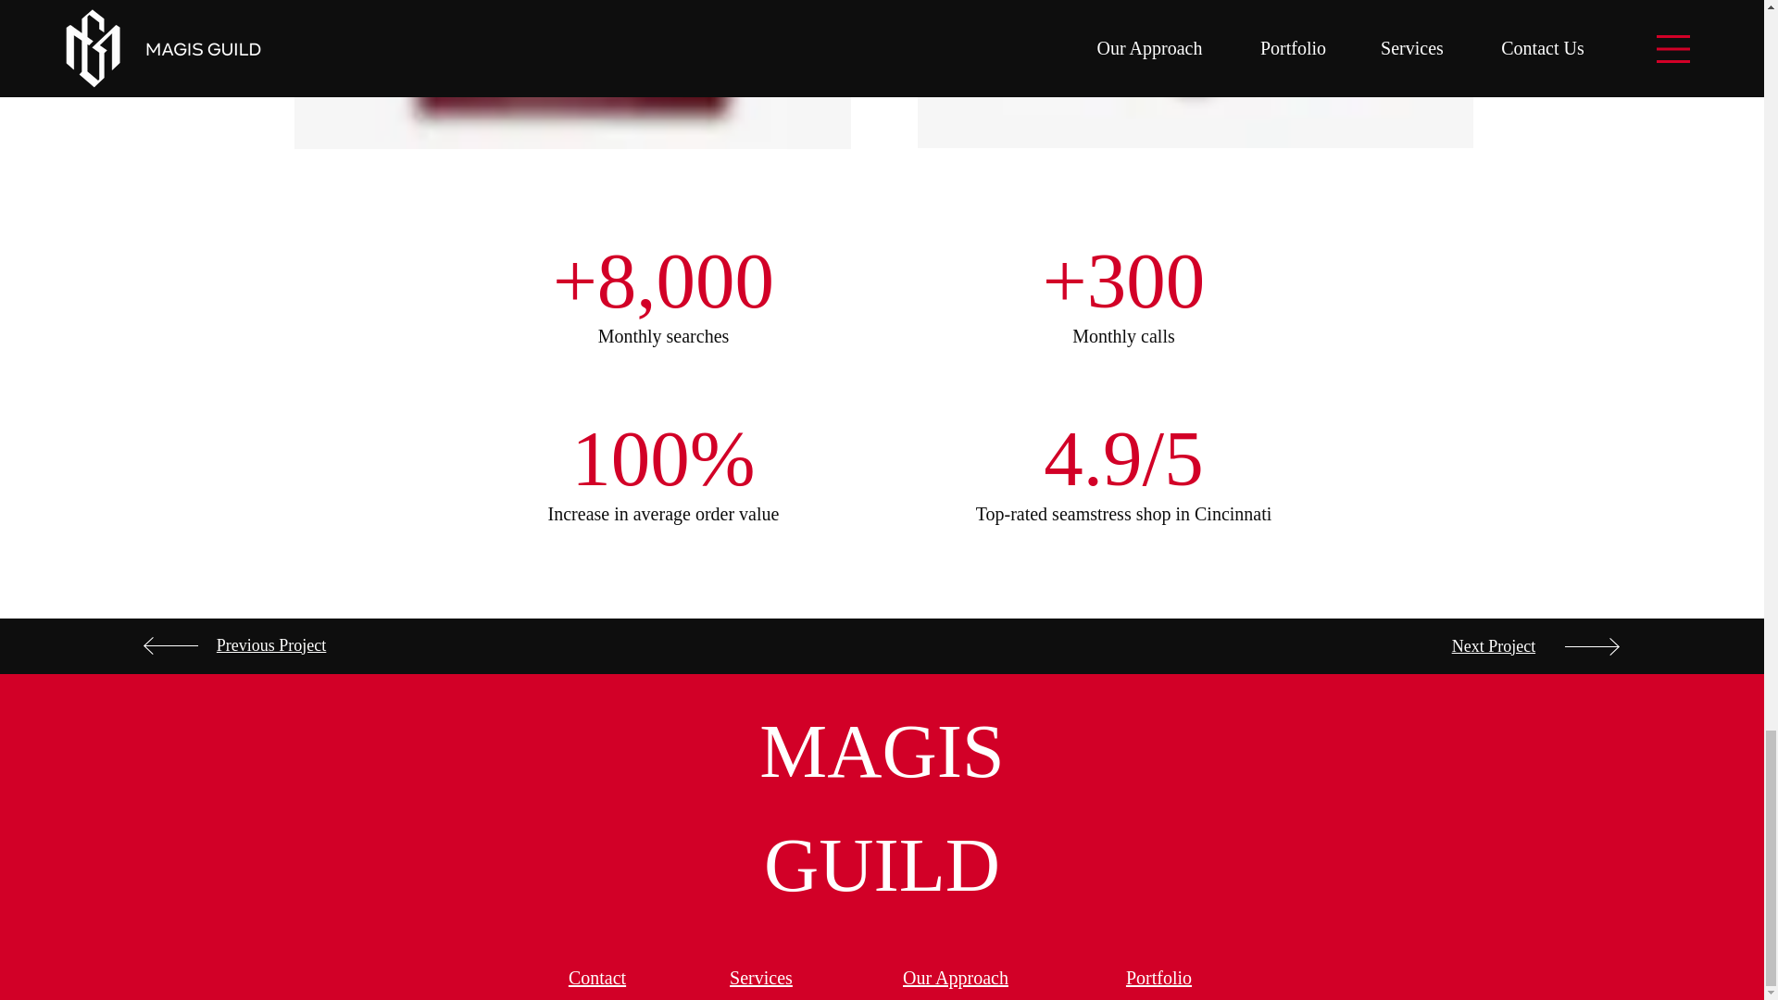  I want to click on Portfolio, so click(1158, 978).